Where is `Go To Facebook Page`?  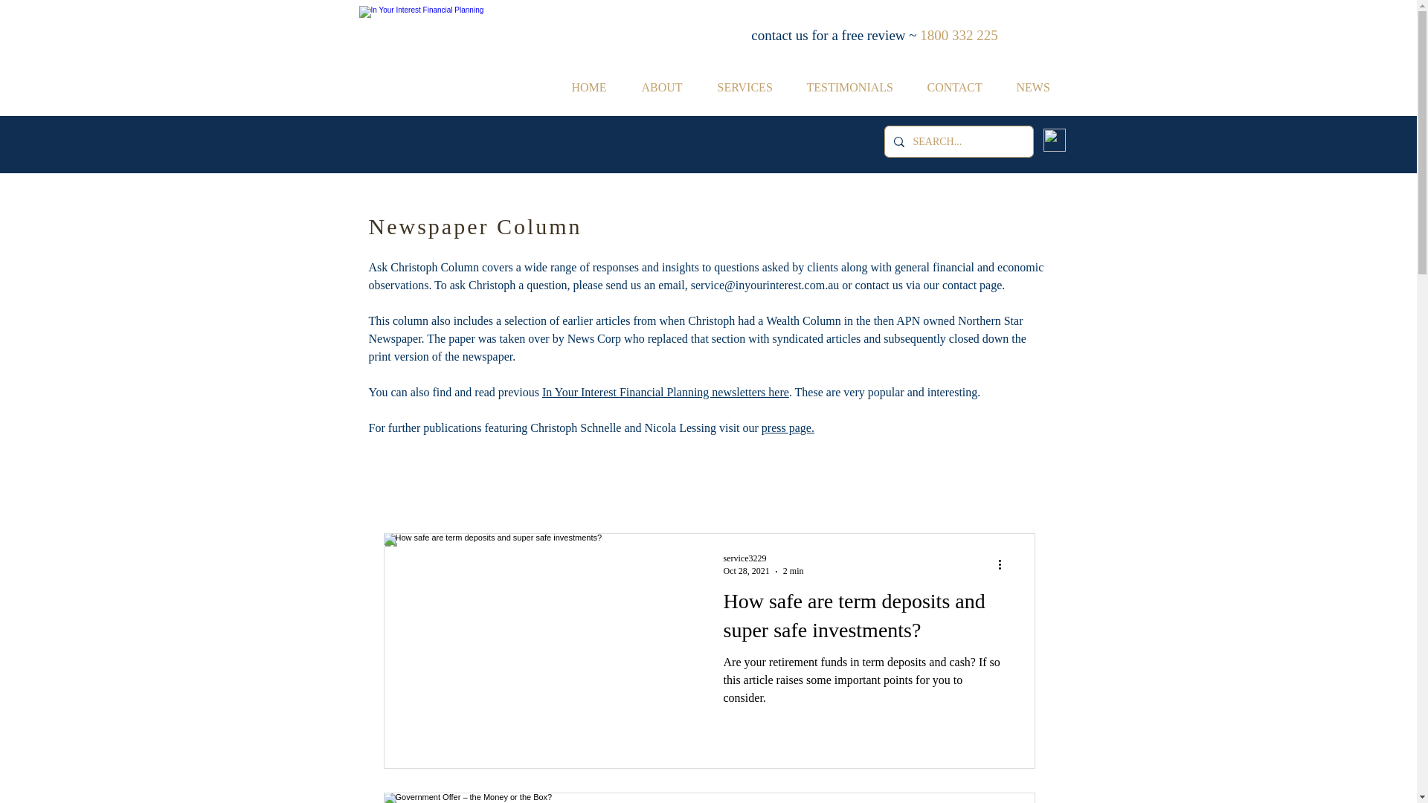
Go To Facebook Page is located at coordinates (1054, 140).